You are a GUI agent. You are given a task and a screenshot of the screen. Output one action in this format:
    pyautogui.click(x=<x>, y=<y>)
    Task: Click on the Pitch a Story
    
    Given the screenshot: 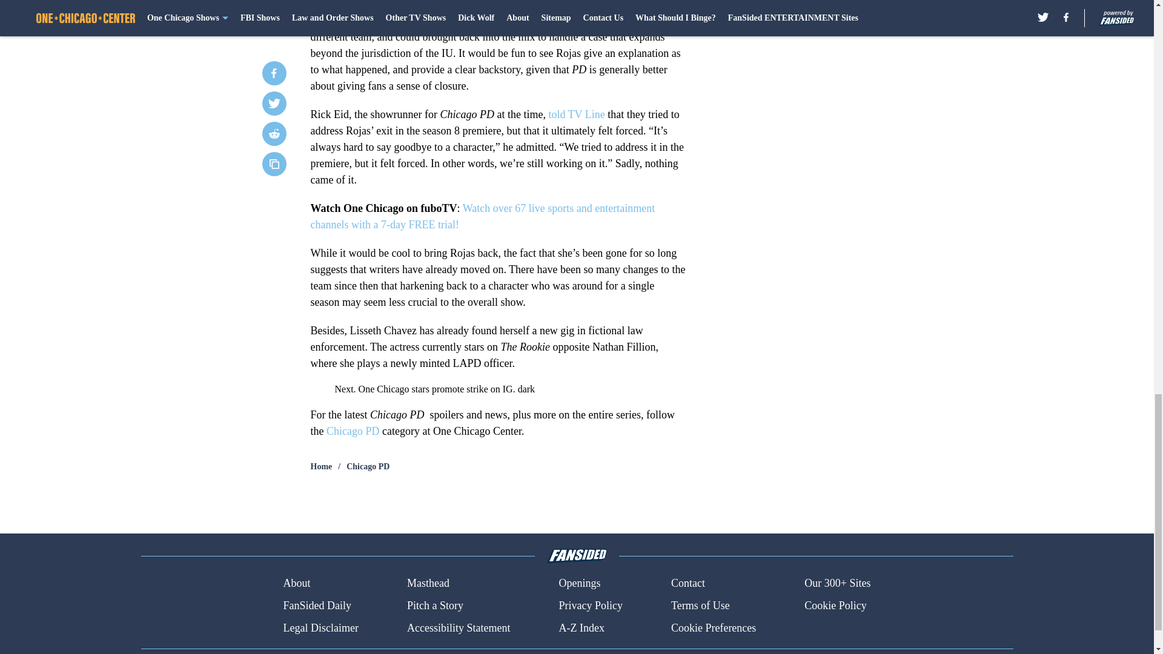 What is the action you would take?
    pyautogui.click(x=435, y=606)
    